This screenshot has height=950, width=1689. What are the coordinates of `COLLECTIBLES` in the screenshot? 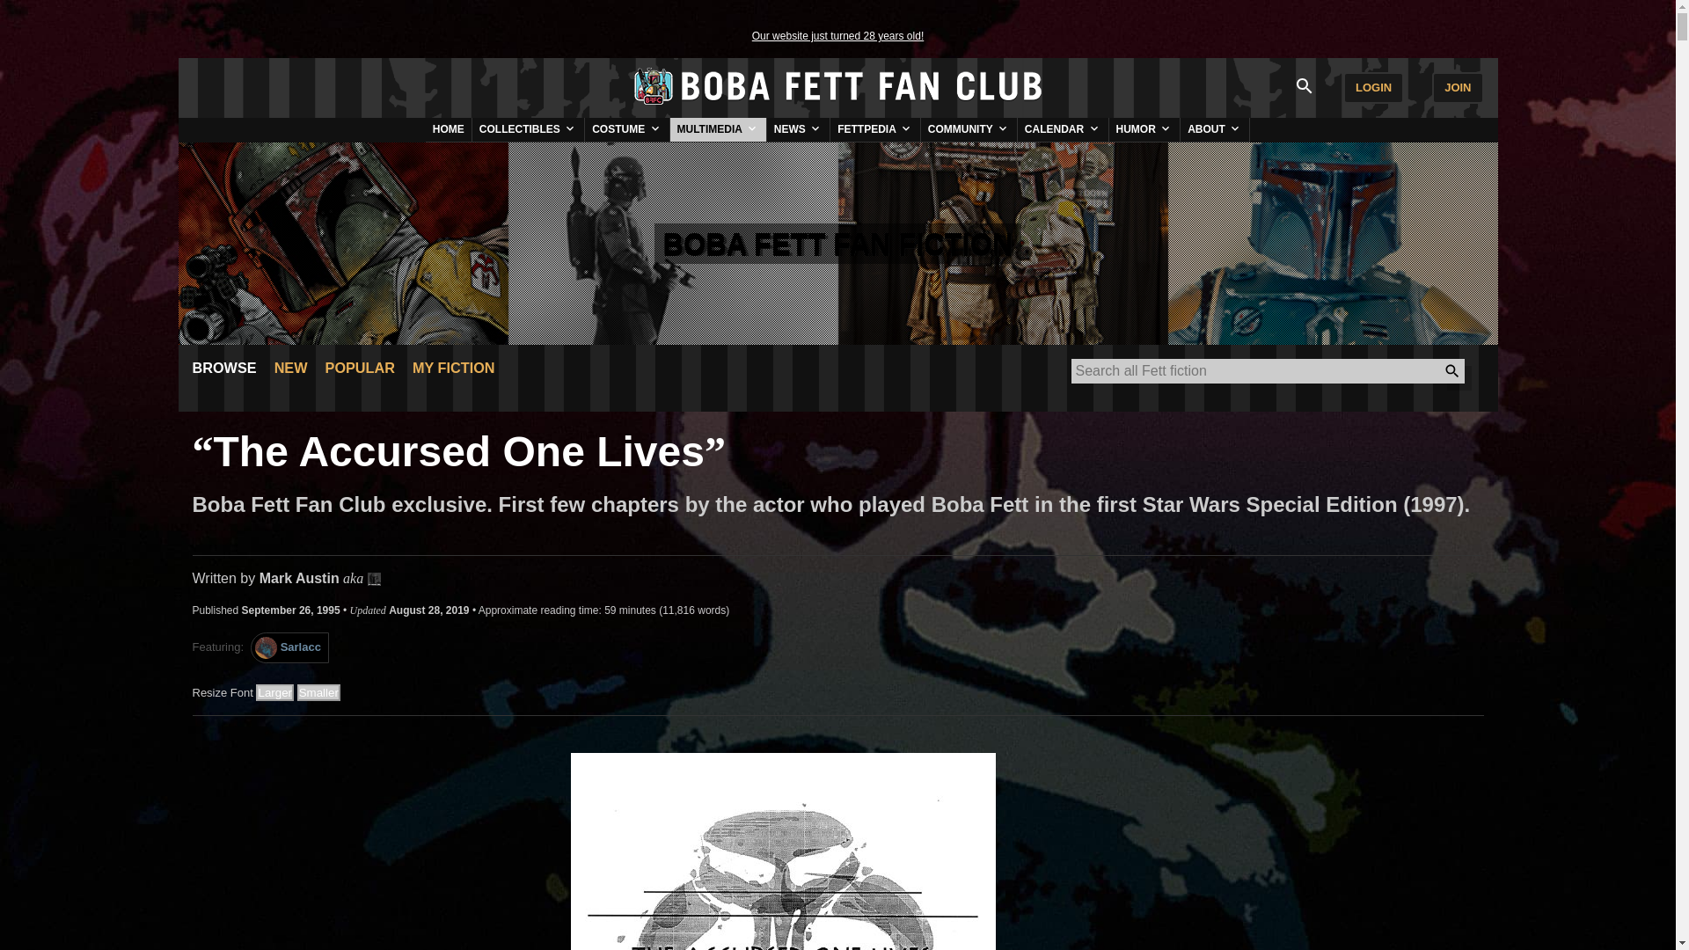 It's located at (528, 128).